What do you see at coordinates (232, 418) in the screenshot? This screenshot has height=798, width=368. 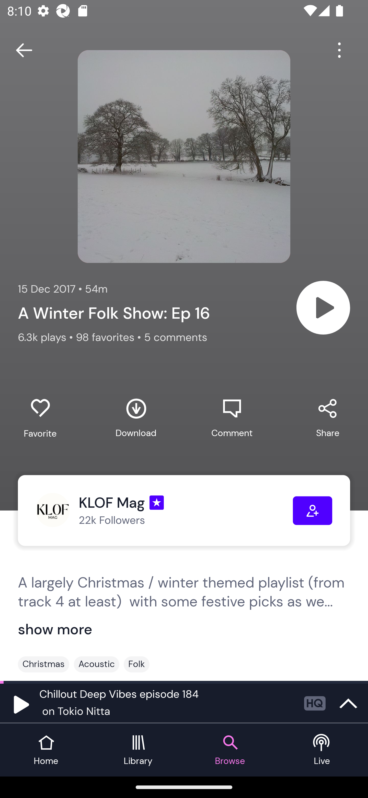 I see `Comment` at bounding box center [232, 418].